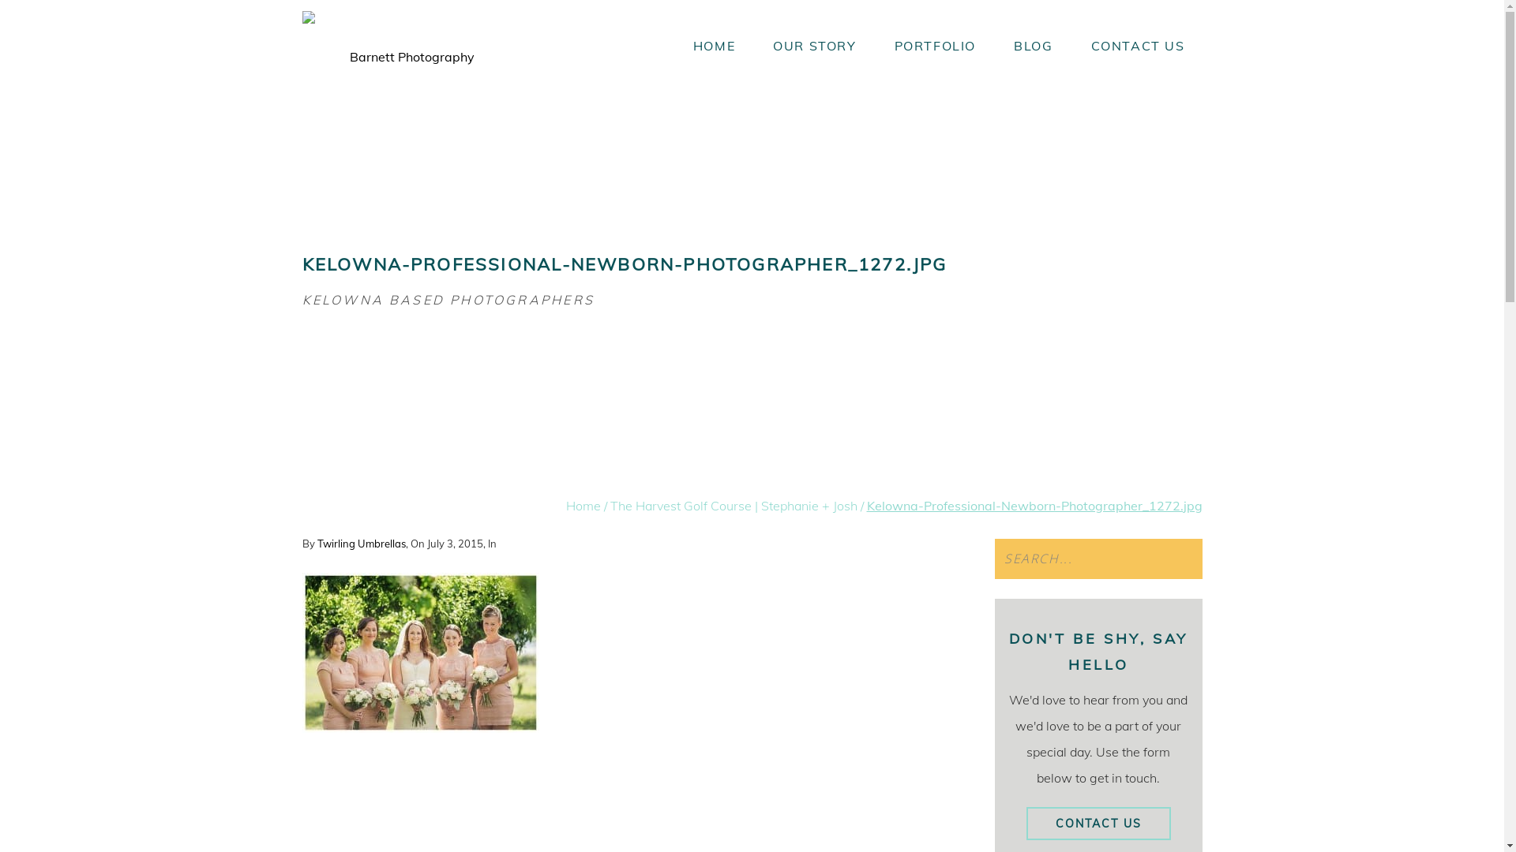 Image resolution: width=1516 pixels, height=852 pixels. Describe the element at coordinates (714, 46) in the screenshot. I see `HOME` at that location.